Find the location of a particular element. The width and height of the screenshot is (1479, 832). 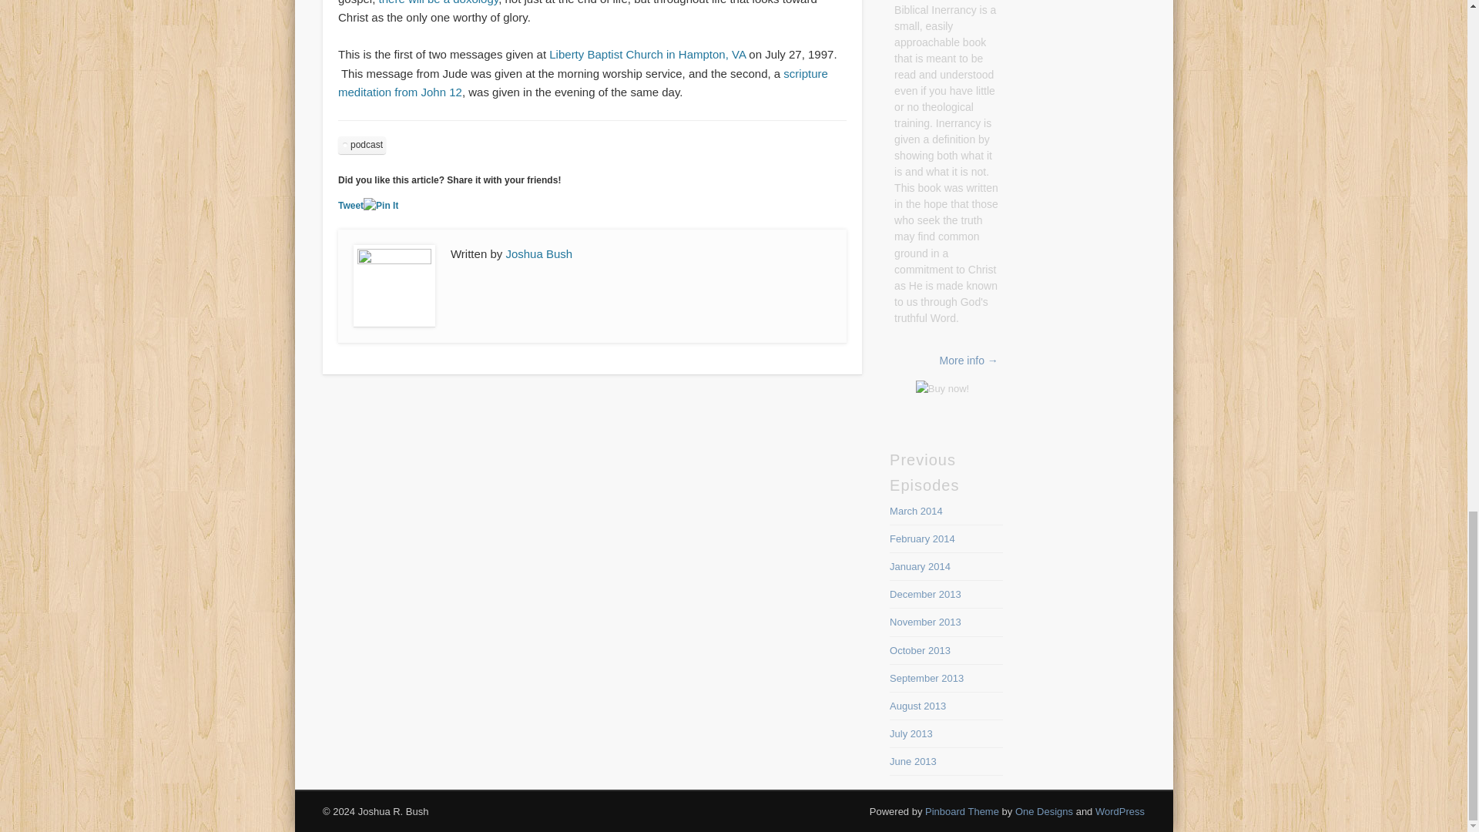

Joshua Bush is located at coordinates (539, 253).